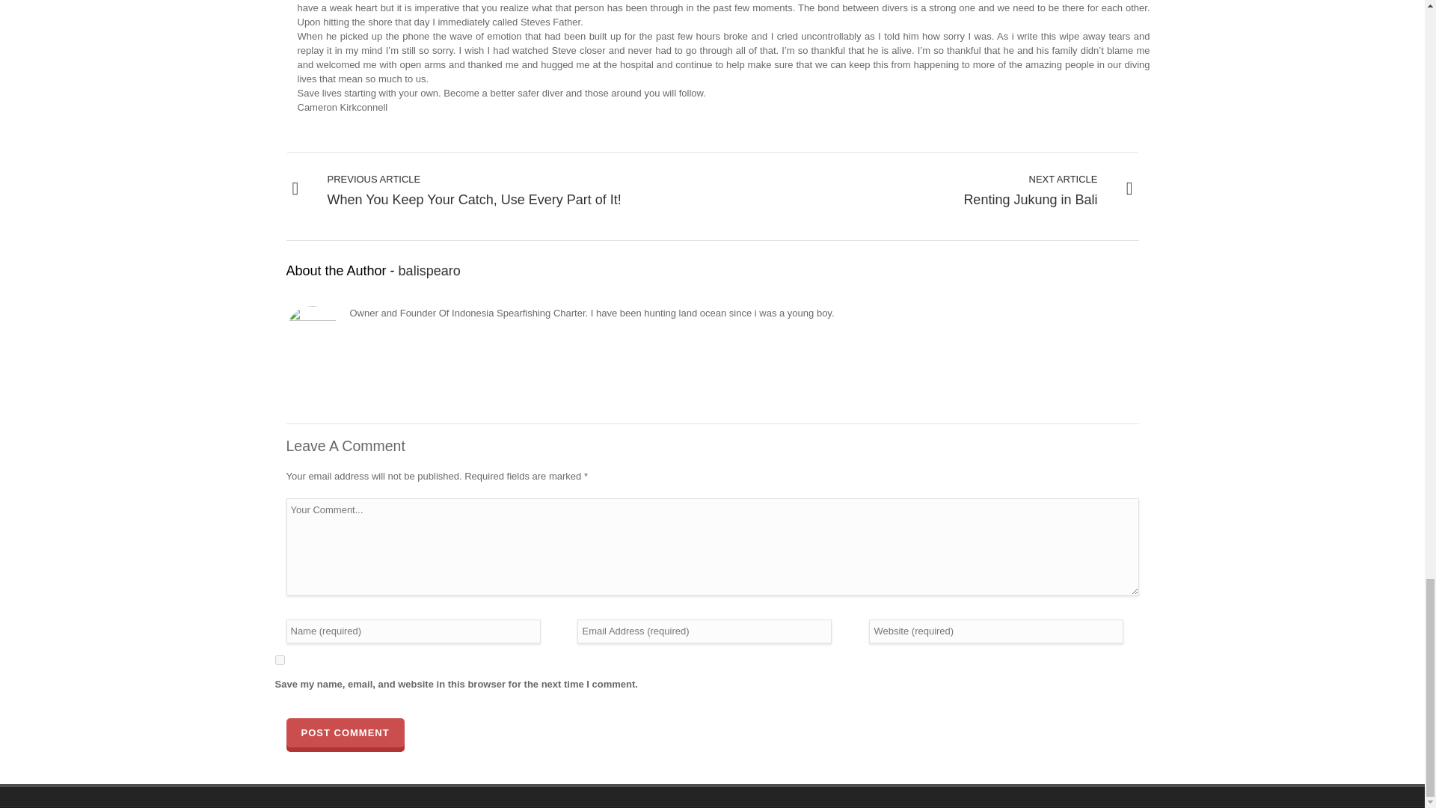 The height and width of the screenshot is (808, 1436). What do you see at coordinates (429, 271) in the screenshot?
I see `balispearo` at bounding box center [429, 271].